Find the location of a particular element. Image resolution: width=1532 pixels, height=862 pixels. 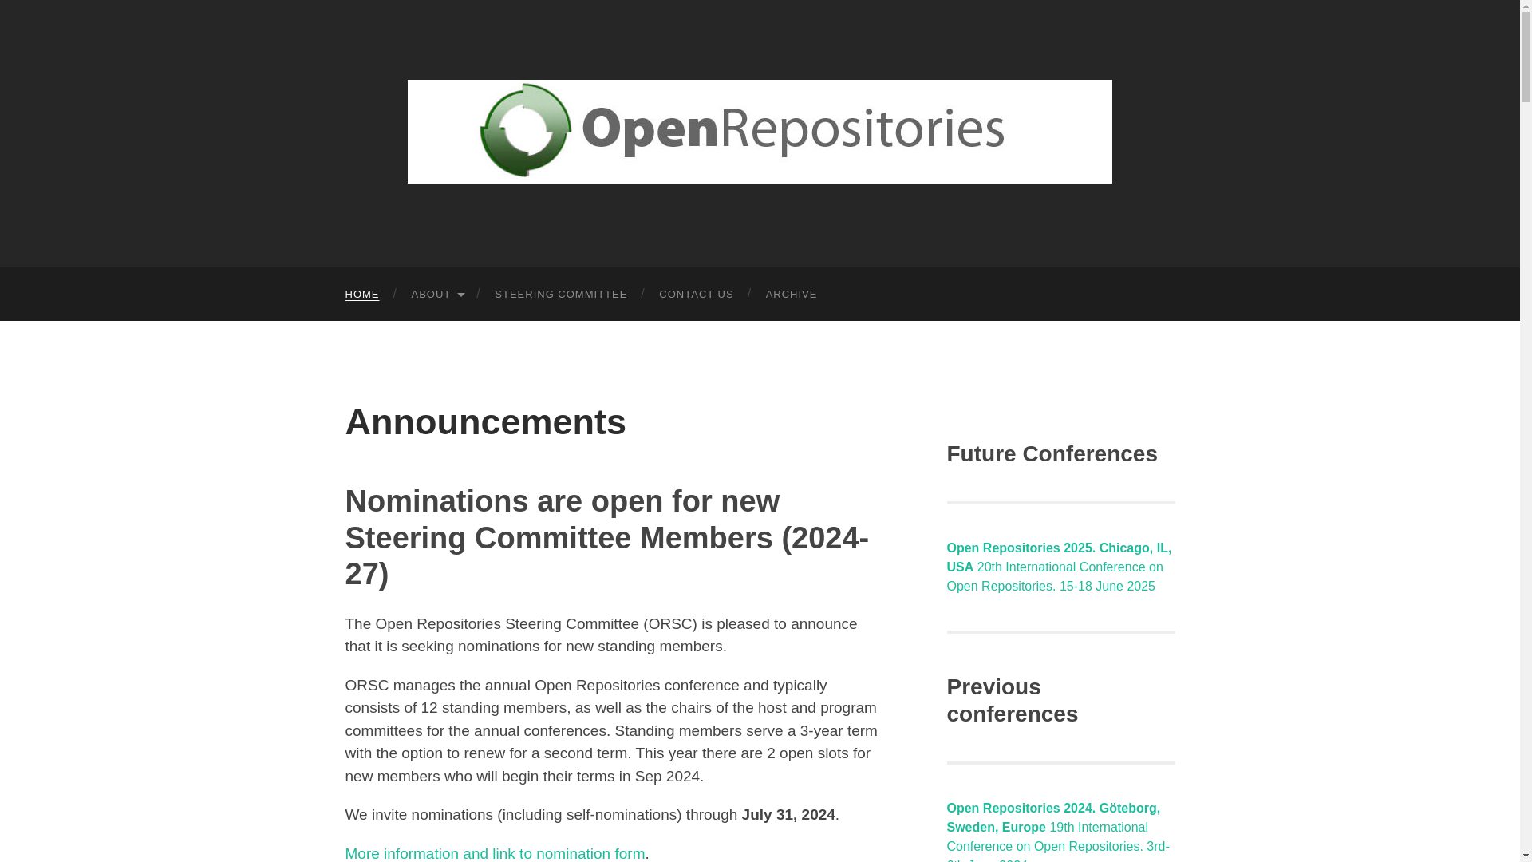

STEERING COMMITTEE is located at coordinates (560, 294).